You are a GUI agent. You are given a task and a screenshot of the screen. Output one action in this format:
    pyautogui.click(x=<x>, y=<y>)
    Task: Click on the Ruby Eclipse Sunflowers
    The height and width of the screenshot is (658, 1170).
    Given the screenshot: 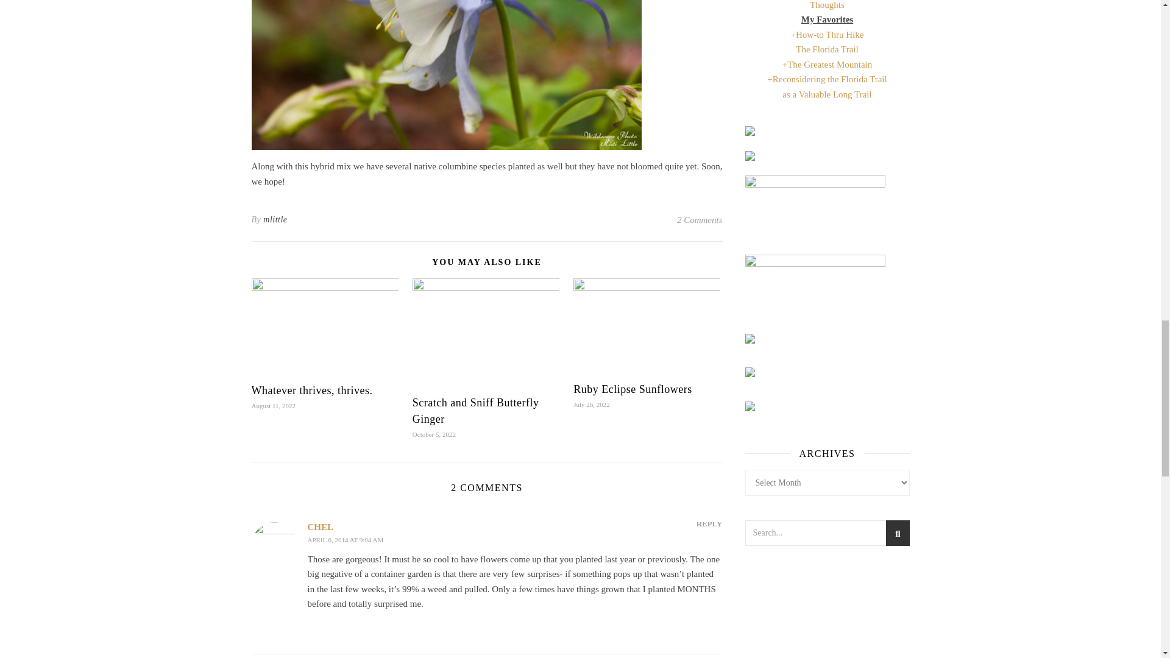 What is the action you would take?
    pyautogui.click(x=632, y=389)
    